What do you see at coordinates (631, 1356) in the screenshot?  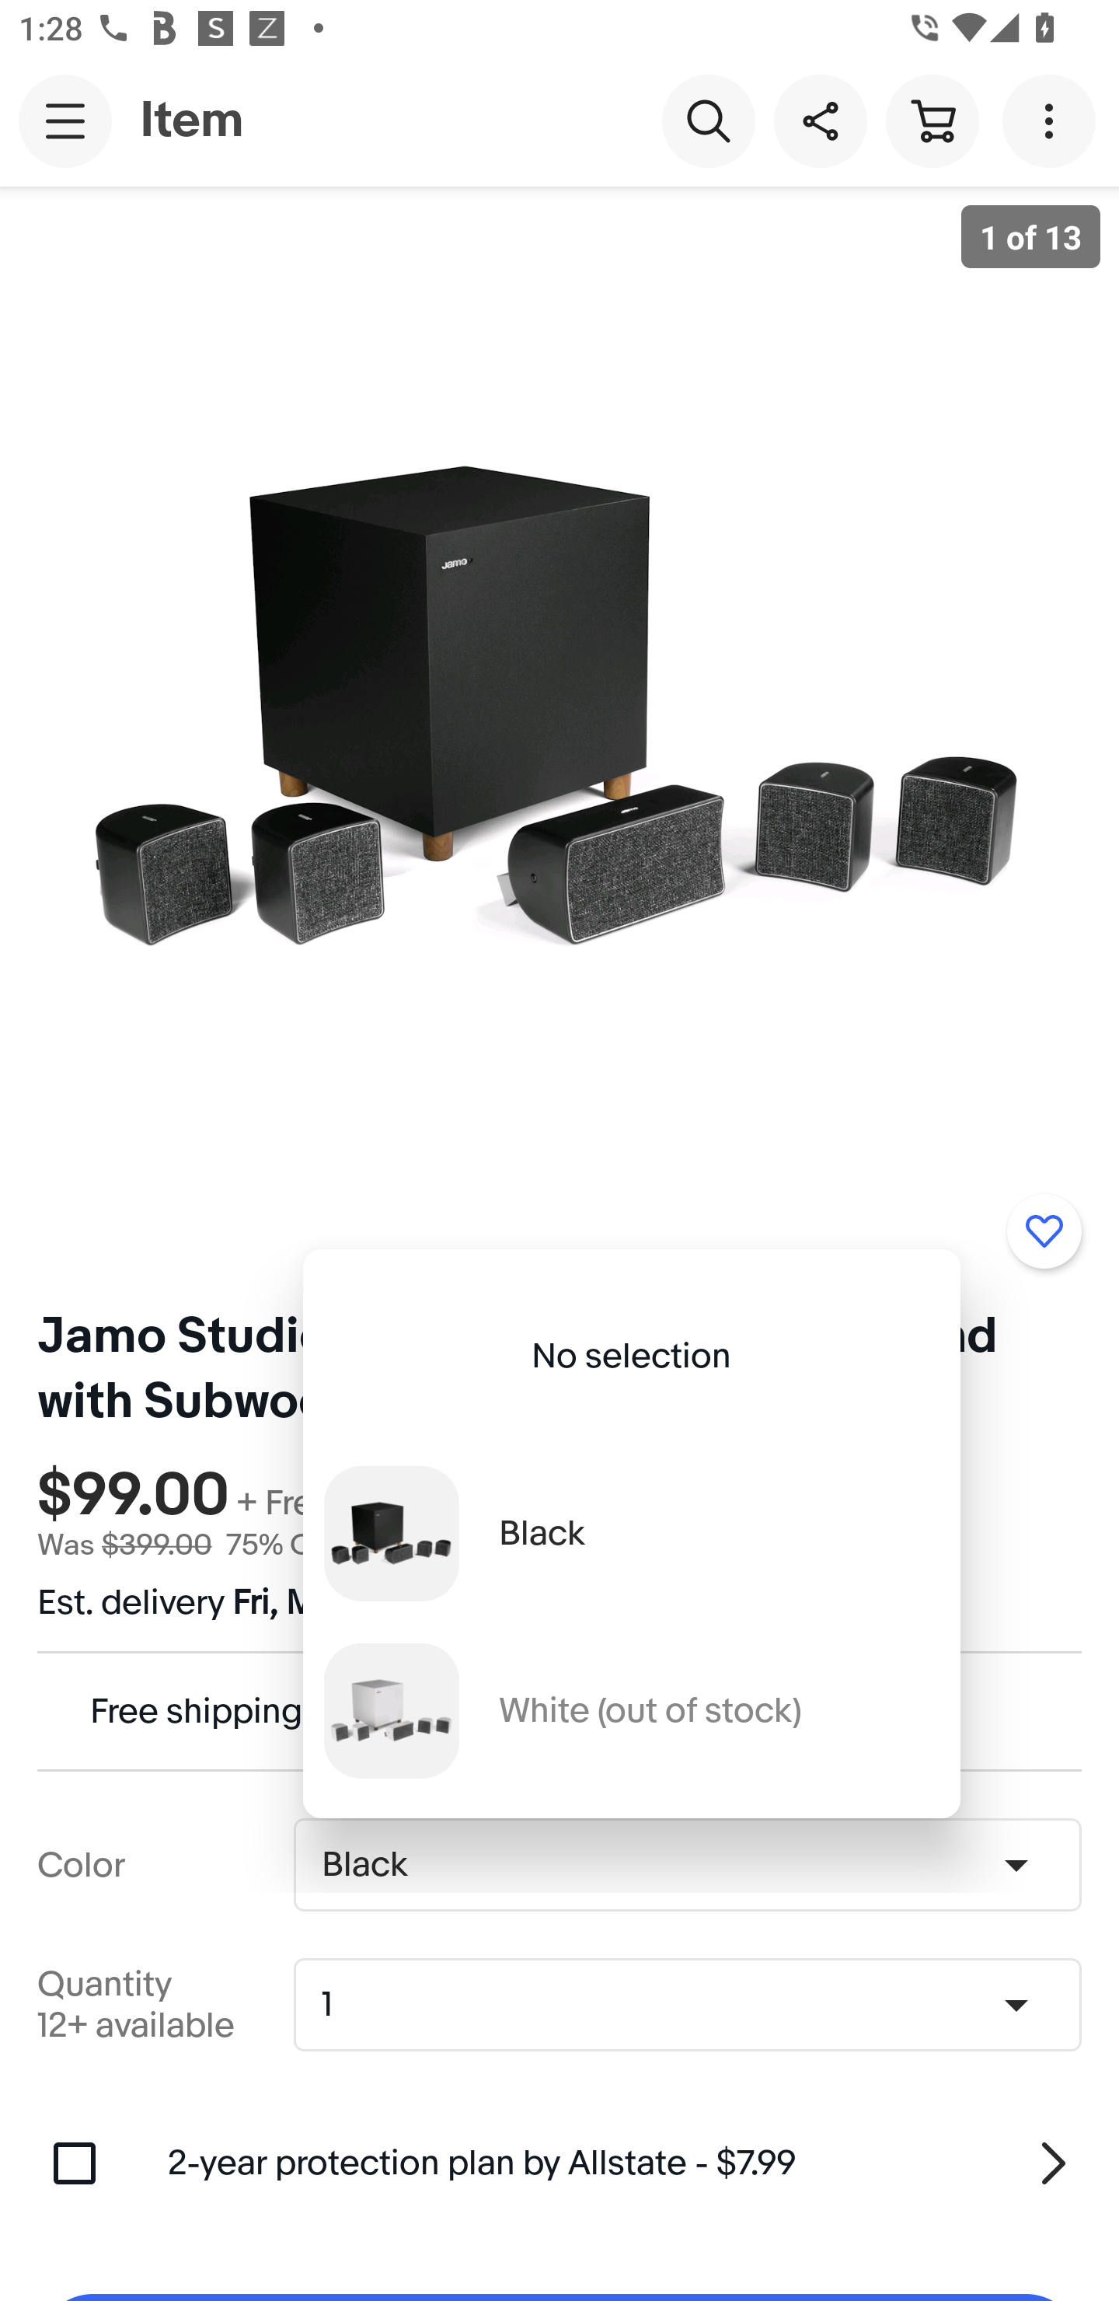 I see `No selection` at bounding box center [631, 1356].